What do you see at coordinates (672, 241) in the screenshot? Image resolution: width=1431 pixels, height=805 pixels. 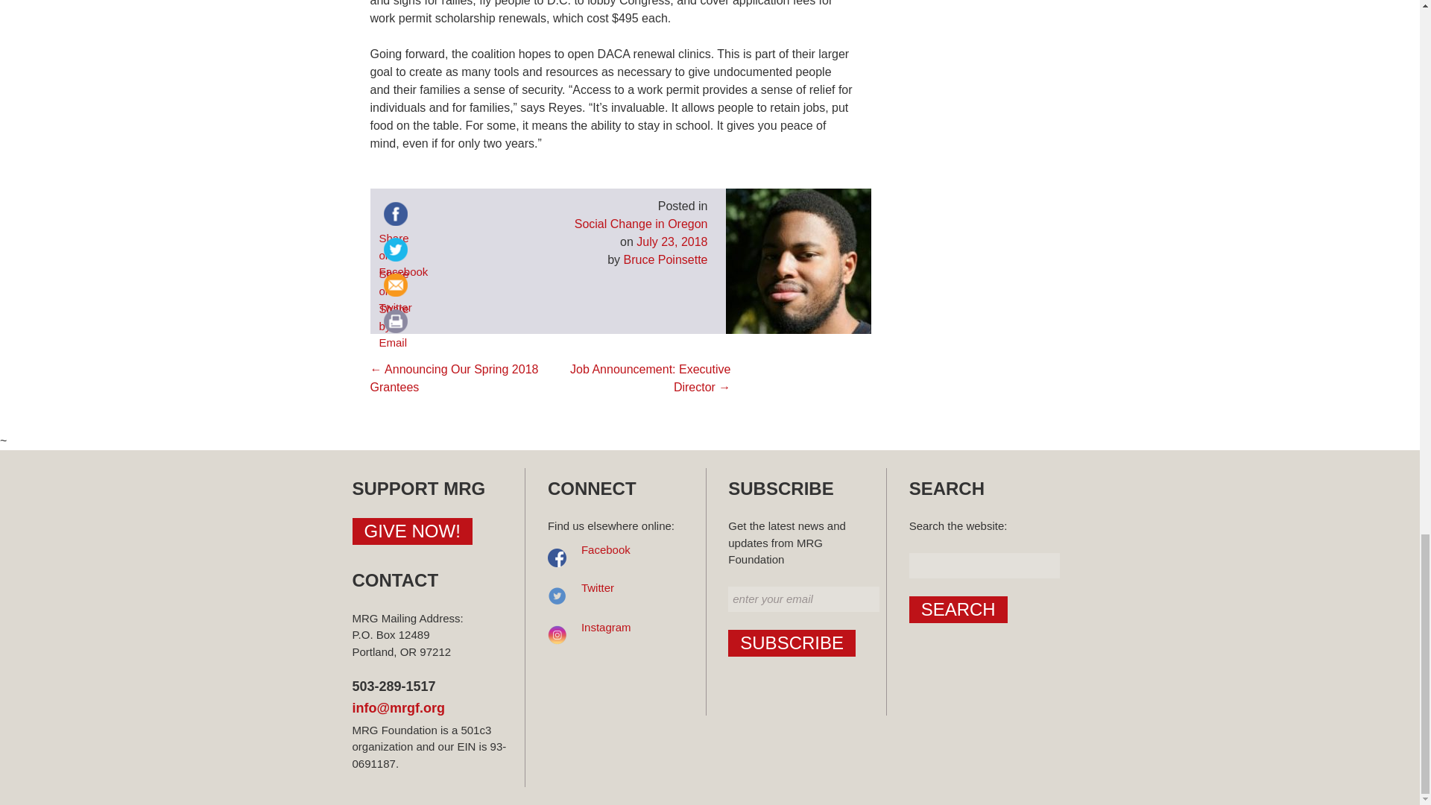 I see `July 23, 2018` at bounding box center [672, 241].